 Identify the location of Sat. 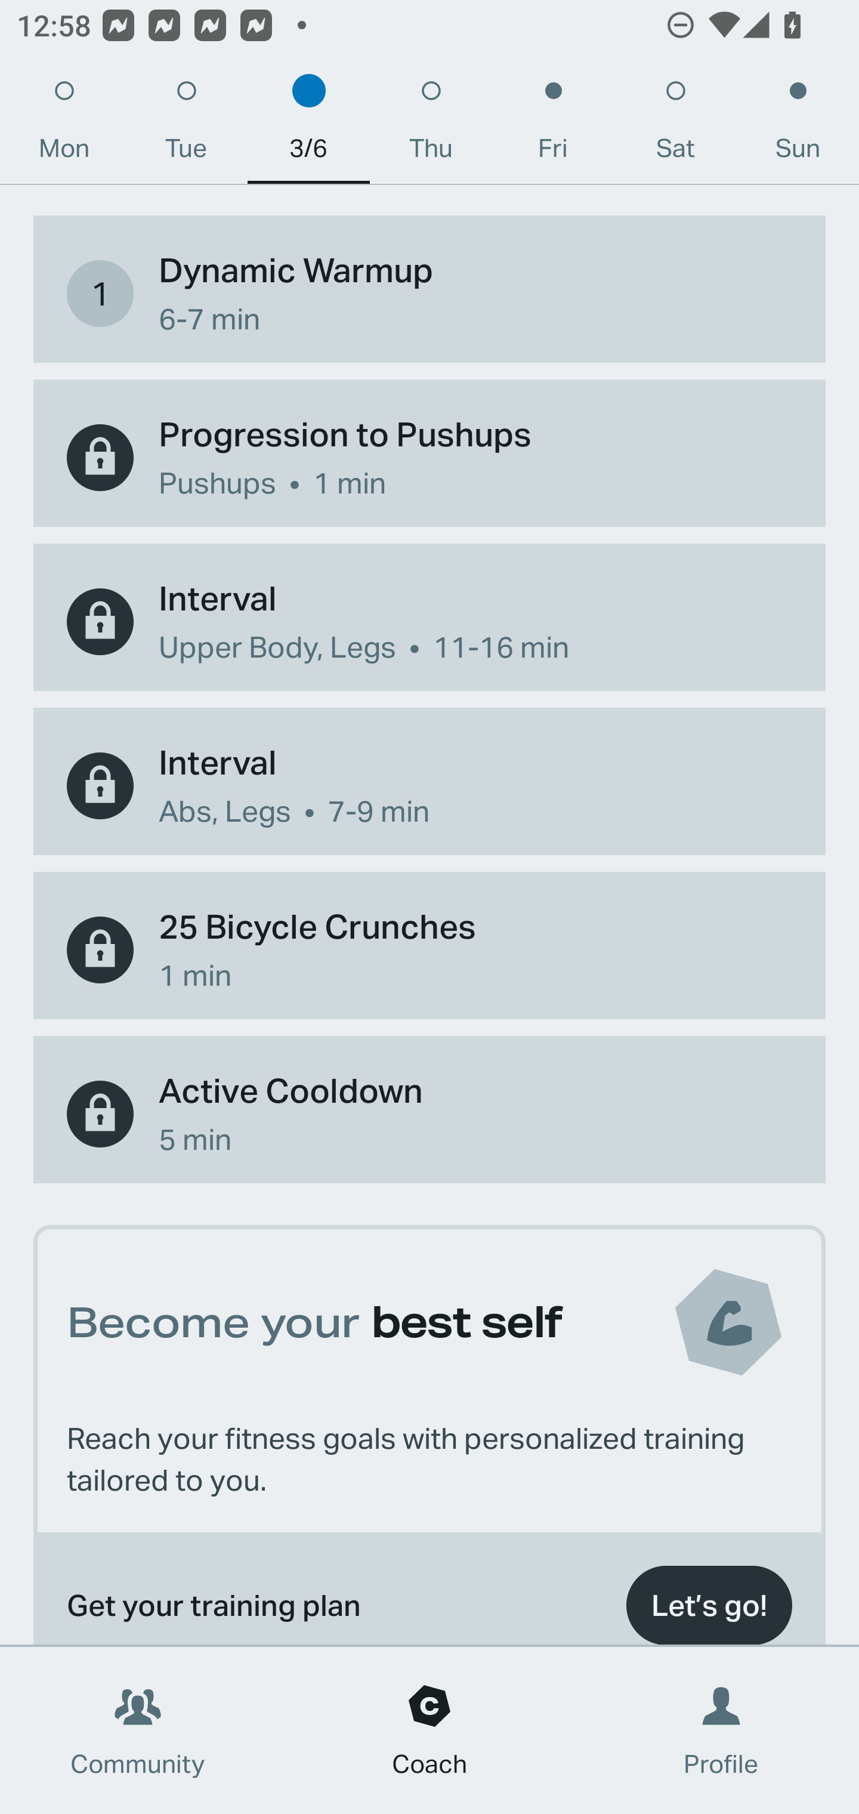
(675, 125).